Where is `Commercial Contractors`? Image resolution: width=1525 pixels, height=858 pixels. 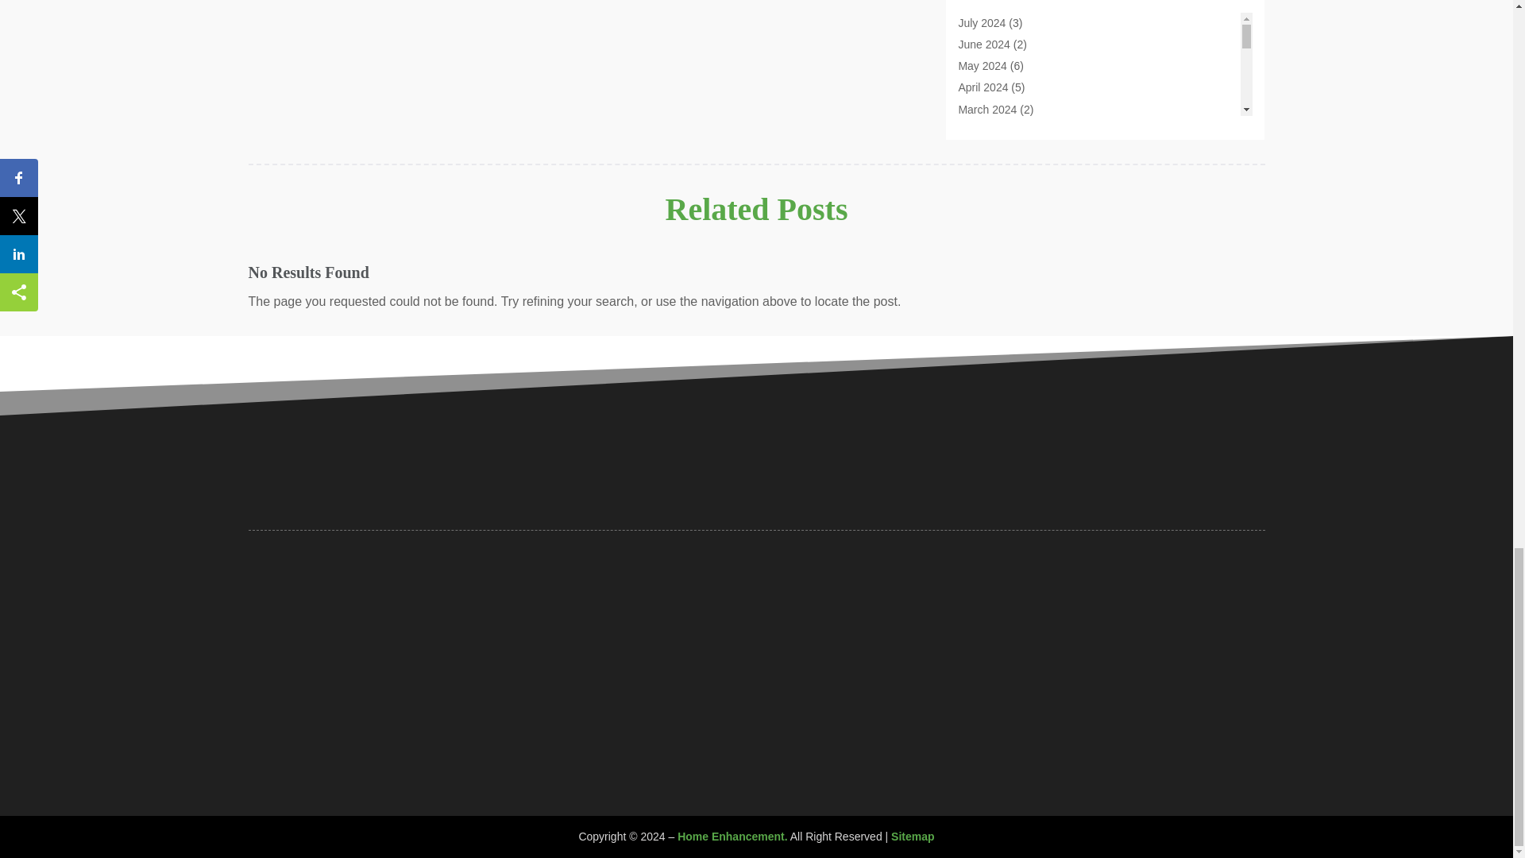 Commercial Contractors is located at coordinates (1017, 22).